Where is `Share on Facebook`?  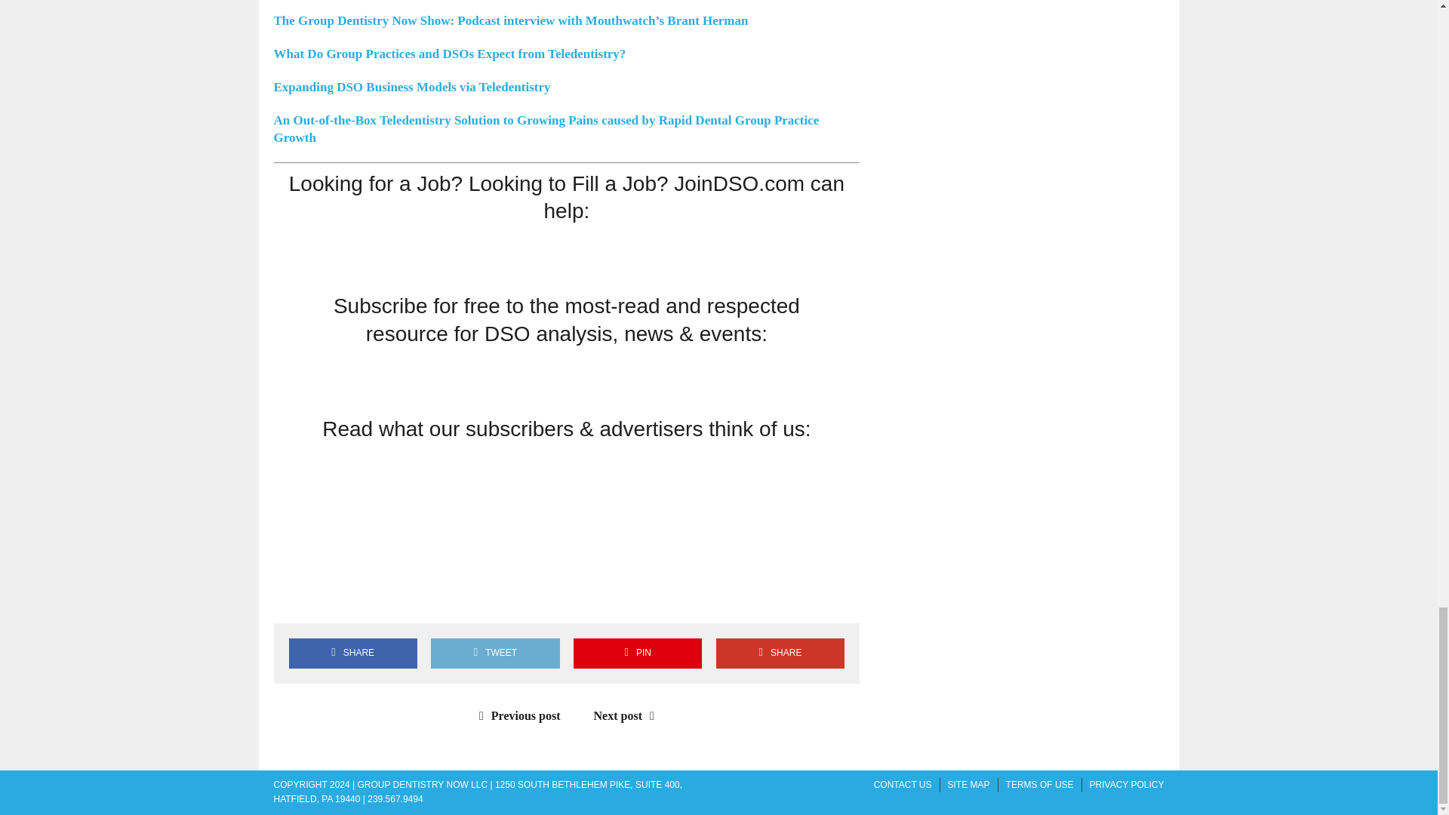
Share on Facebook is located at coordinates (291, 598).